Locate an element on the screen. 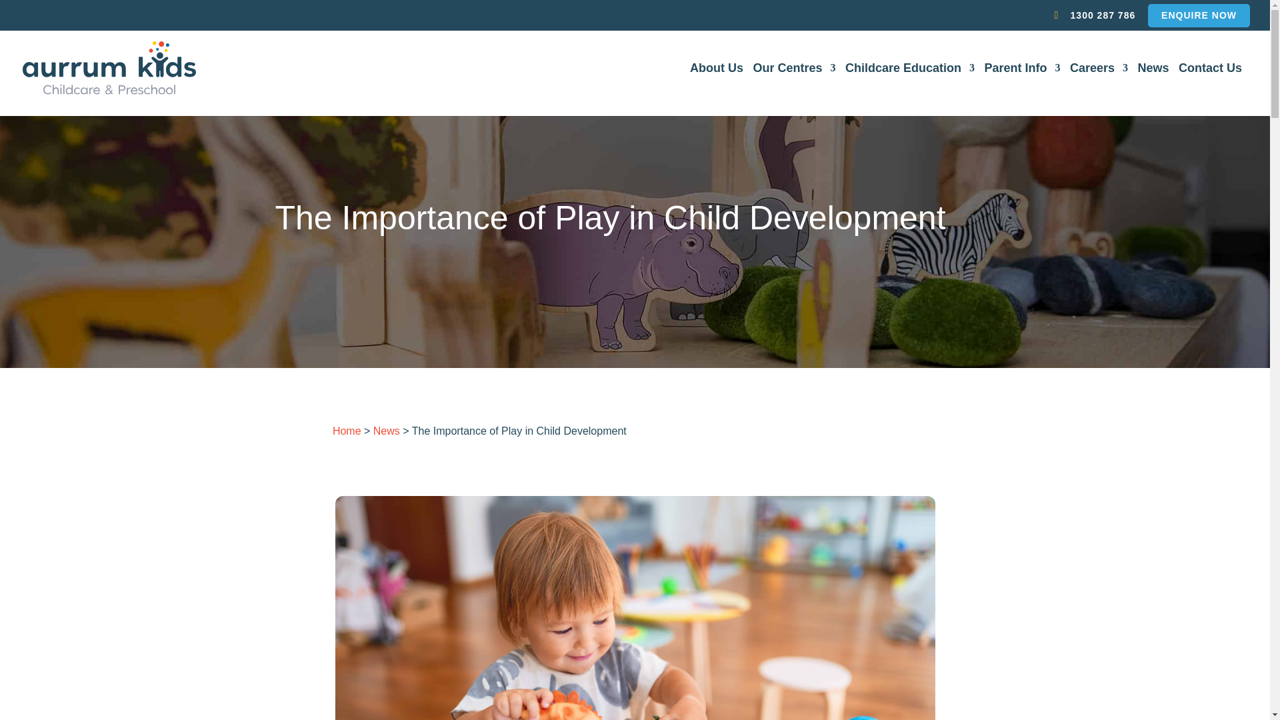  ENQUIRE NOW is located at coordinates (1199, 19).